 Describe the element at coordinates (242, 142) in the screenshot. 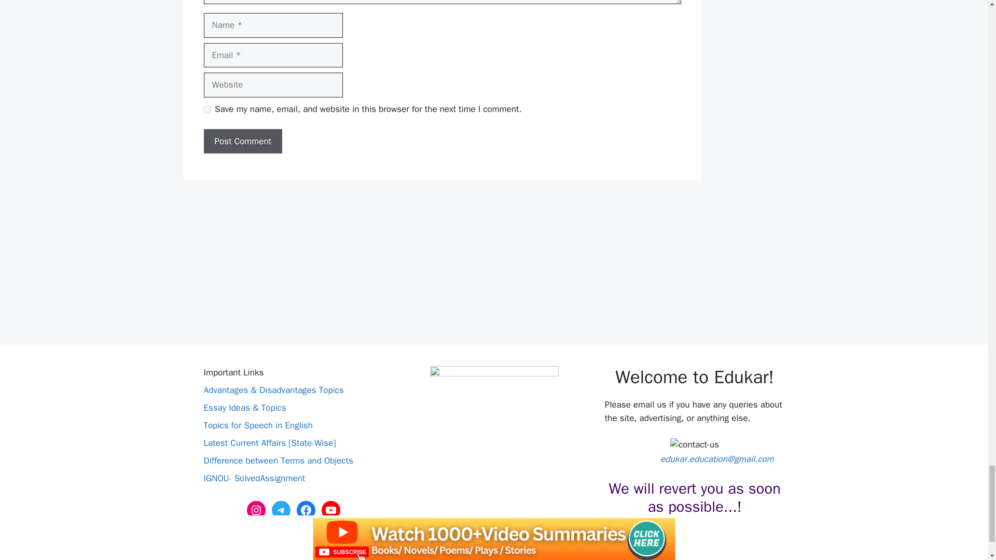

I see `Post Comment` at that location.